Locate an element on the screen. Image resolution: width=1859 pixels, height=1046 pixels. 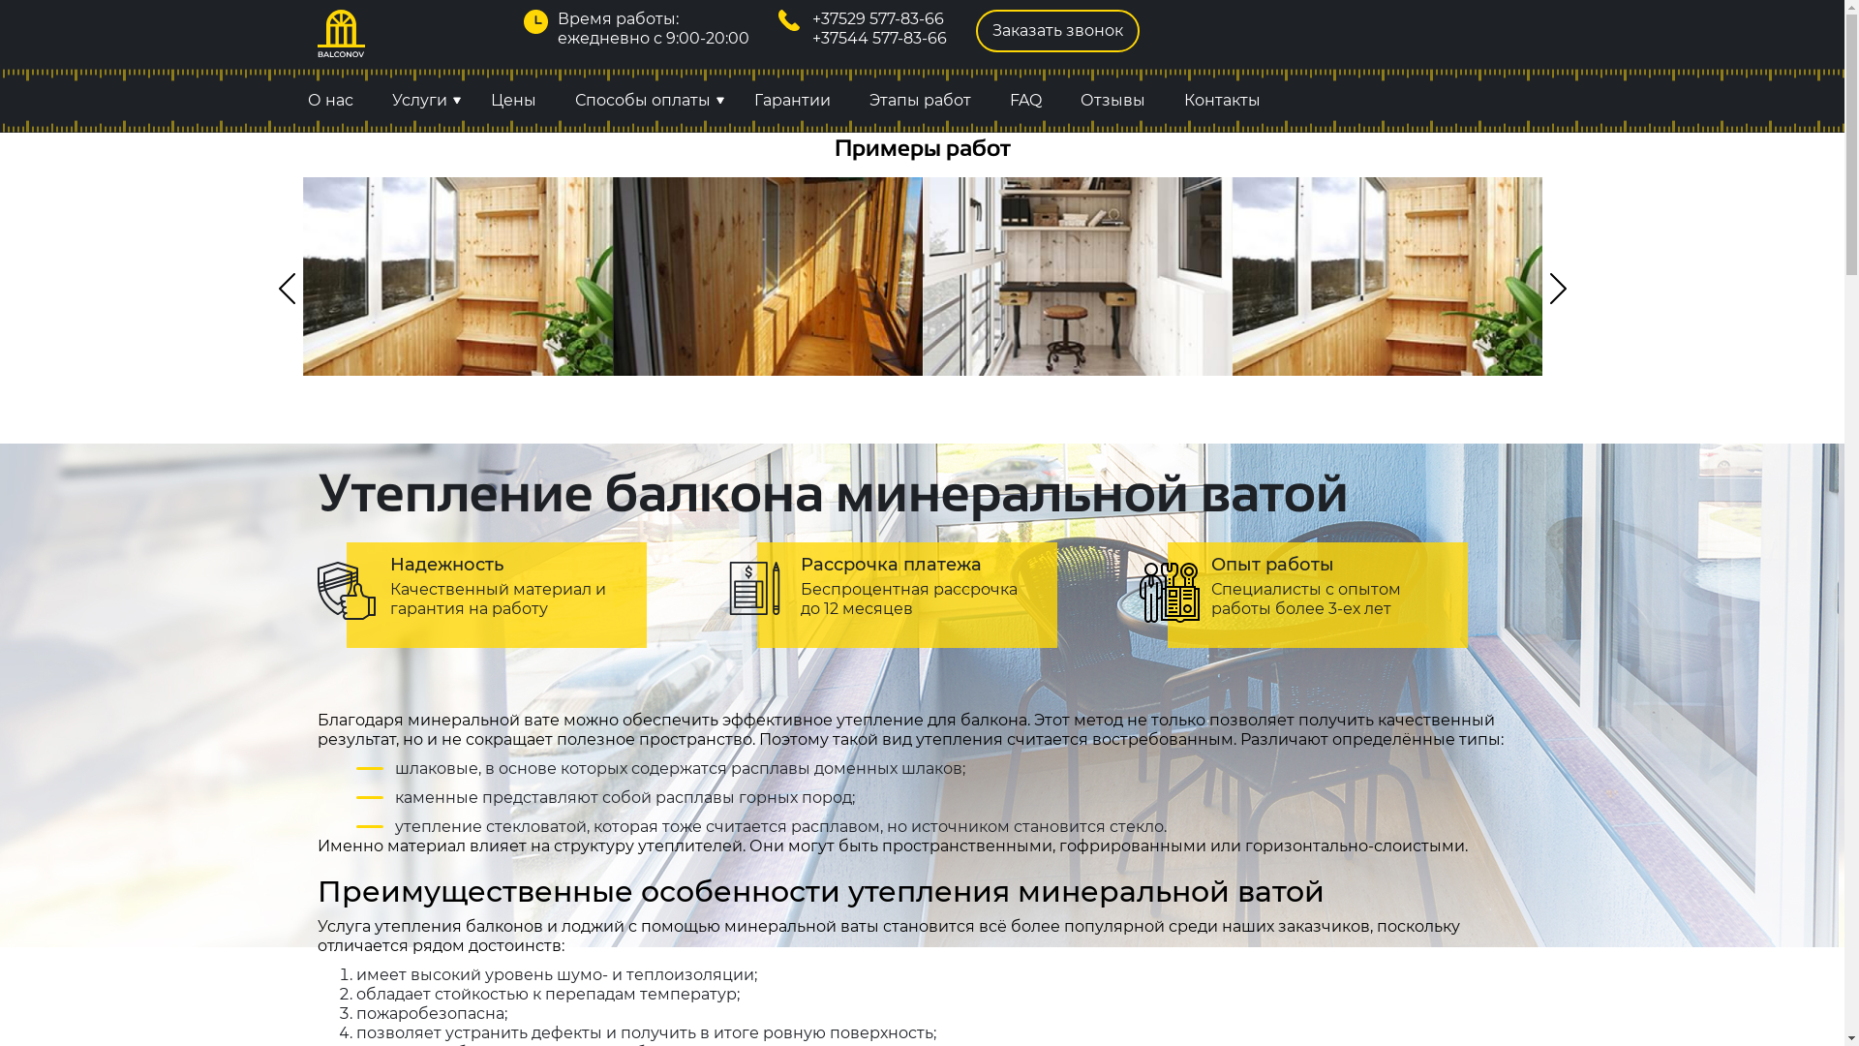
+37529 577-83-66 is located at coordinates (878, 19).